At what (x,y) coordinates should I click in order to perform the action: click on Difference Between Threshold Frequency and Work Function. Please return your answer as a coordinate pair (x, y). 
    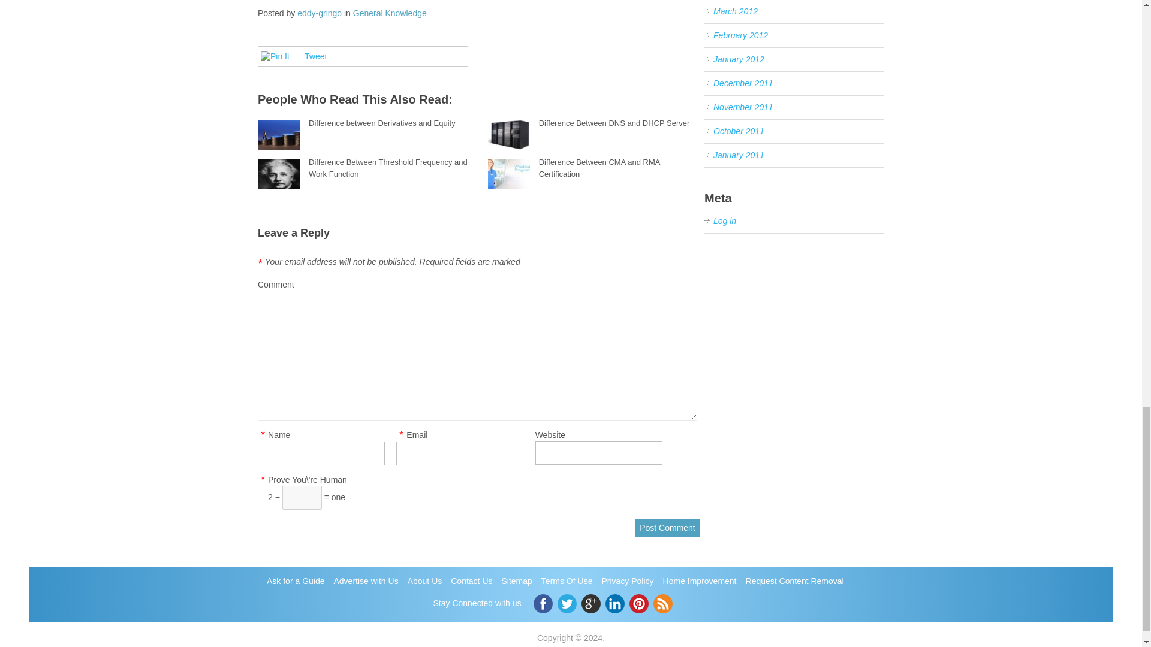
    Looking at the image, I should click on (387, 168).